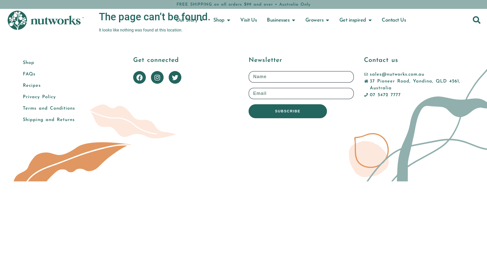  I want to click on FAQs, so click(71, 74).